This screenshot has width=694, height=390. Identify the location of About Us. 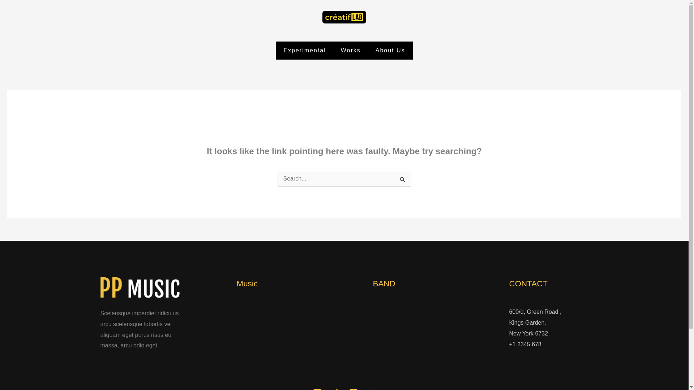
(390, 51).